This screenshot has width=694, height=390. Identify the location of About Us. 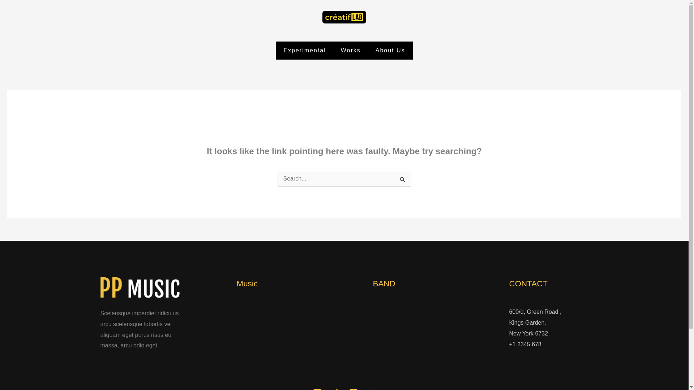
(390, 51).